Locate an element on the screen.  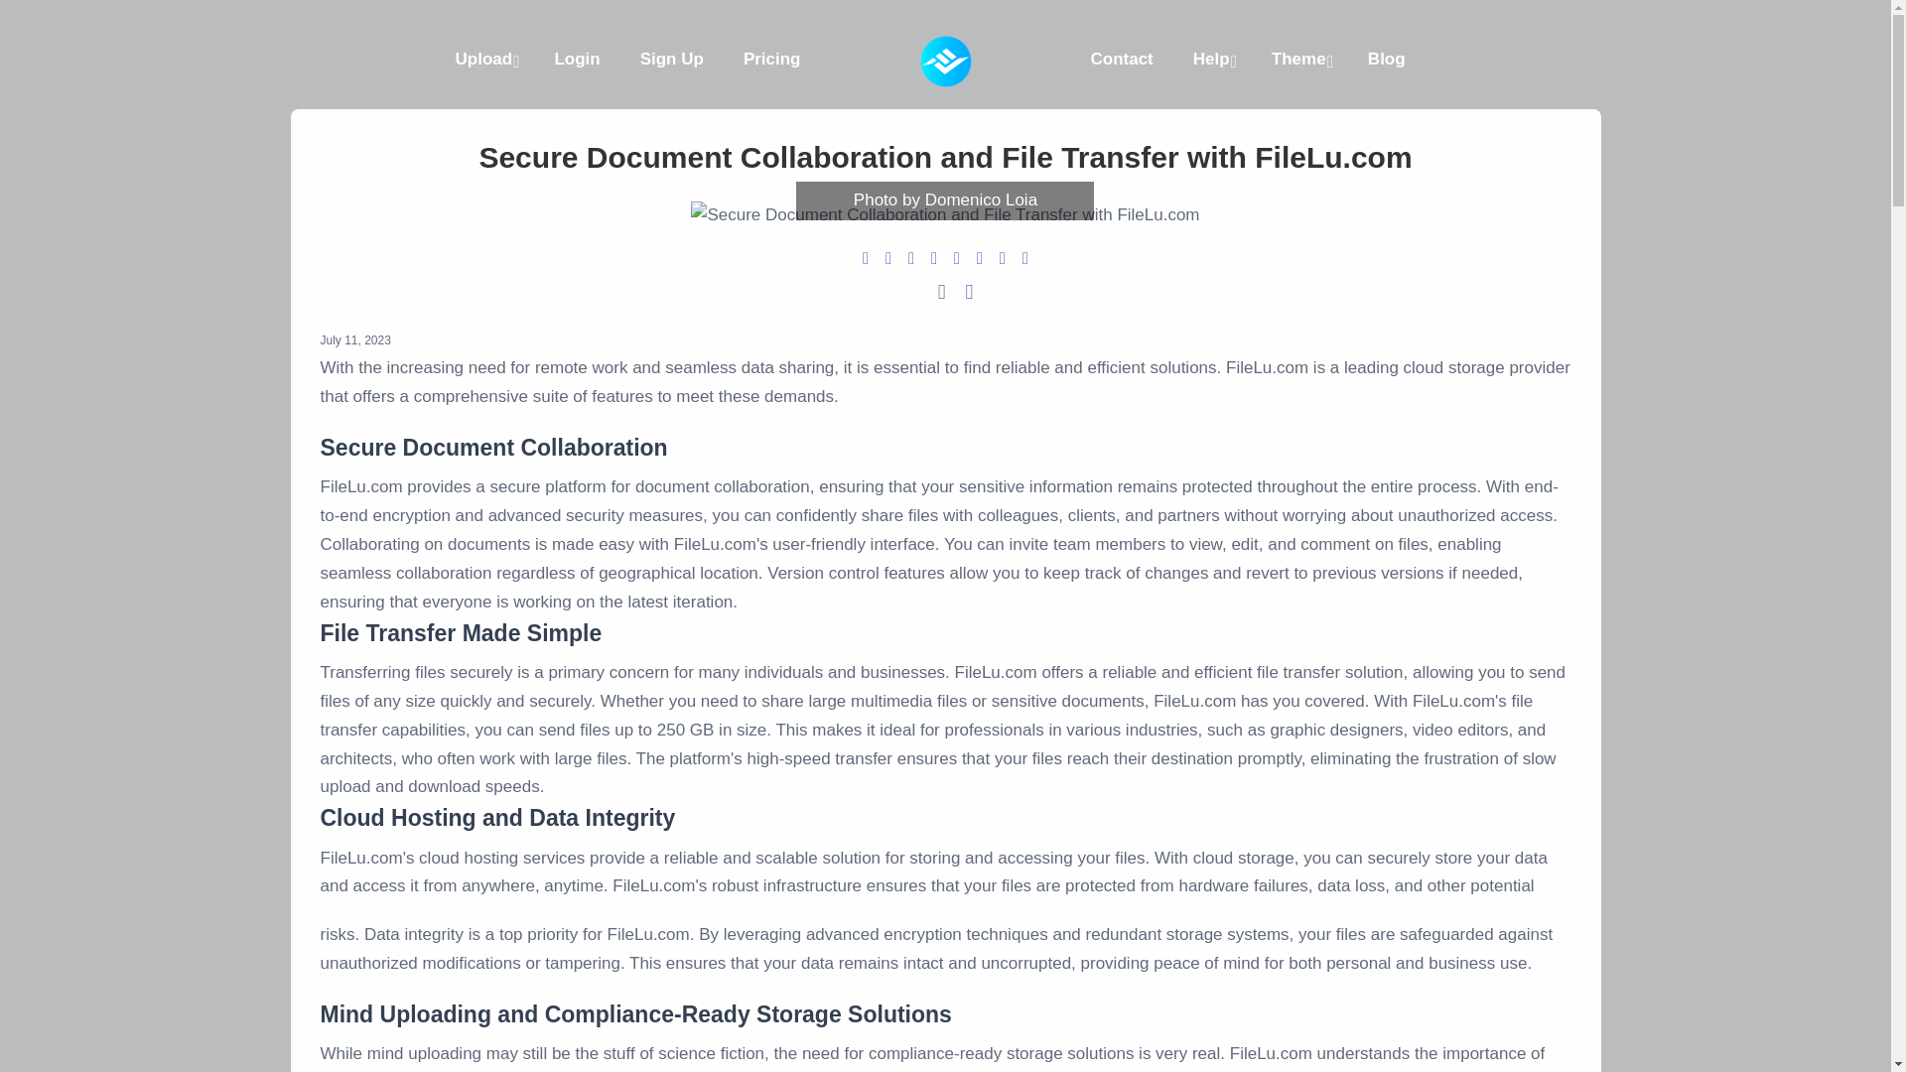
Pricing is located at coordinates (772, 60).